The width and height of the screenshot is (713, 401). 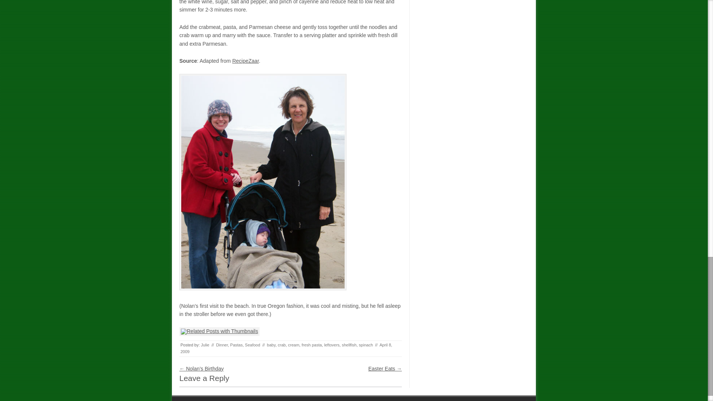 I want to click on shellfish, so click(x=349, y=345).